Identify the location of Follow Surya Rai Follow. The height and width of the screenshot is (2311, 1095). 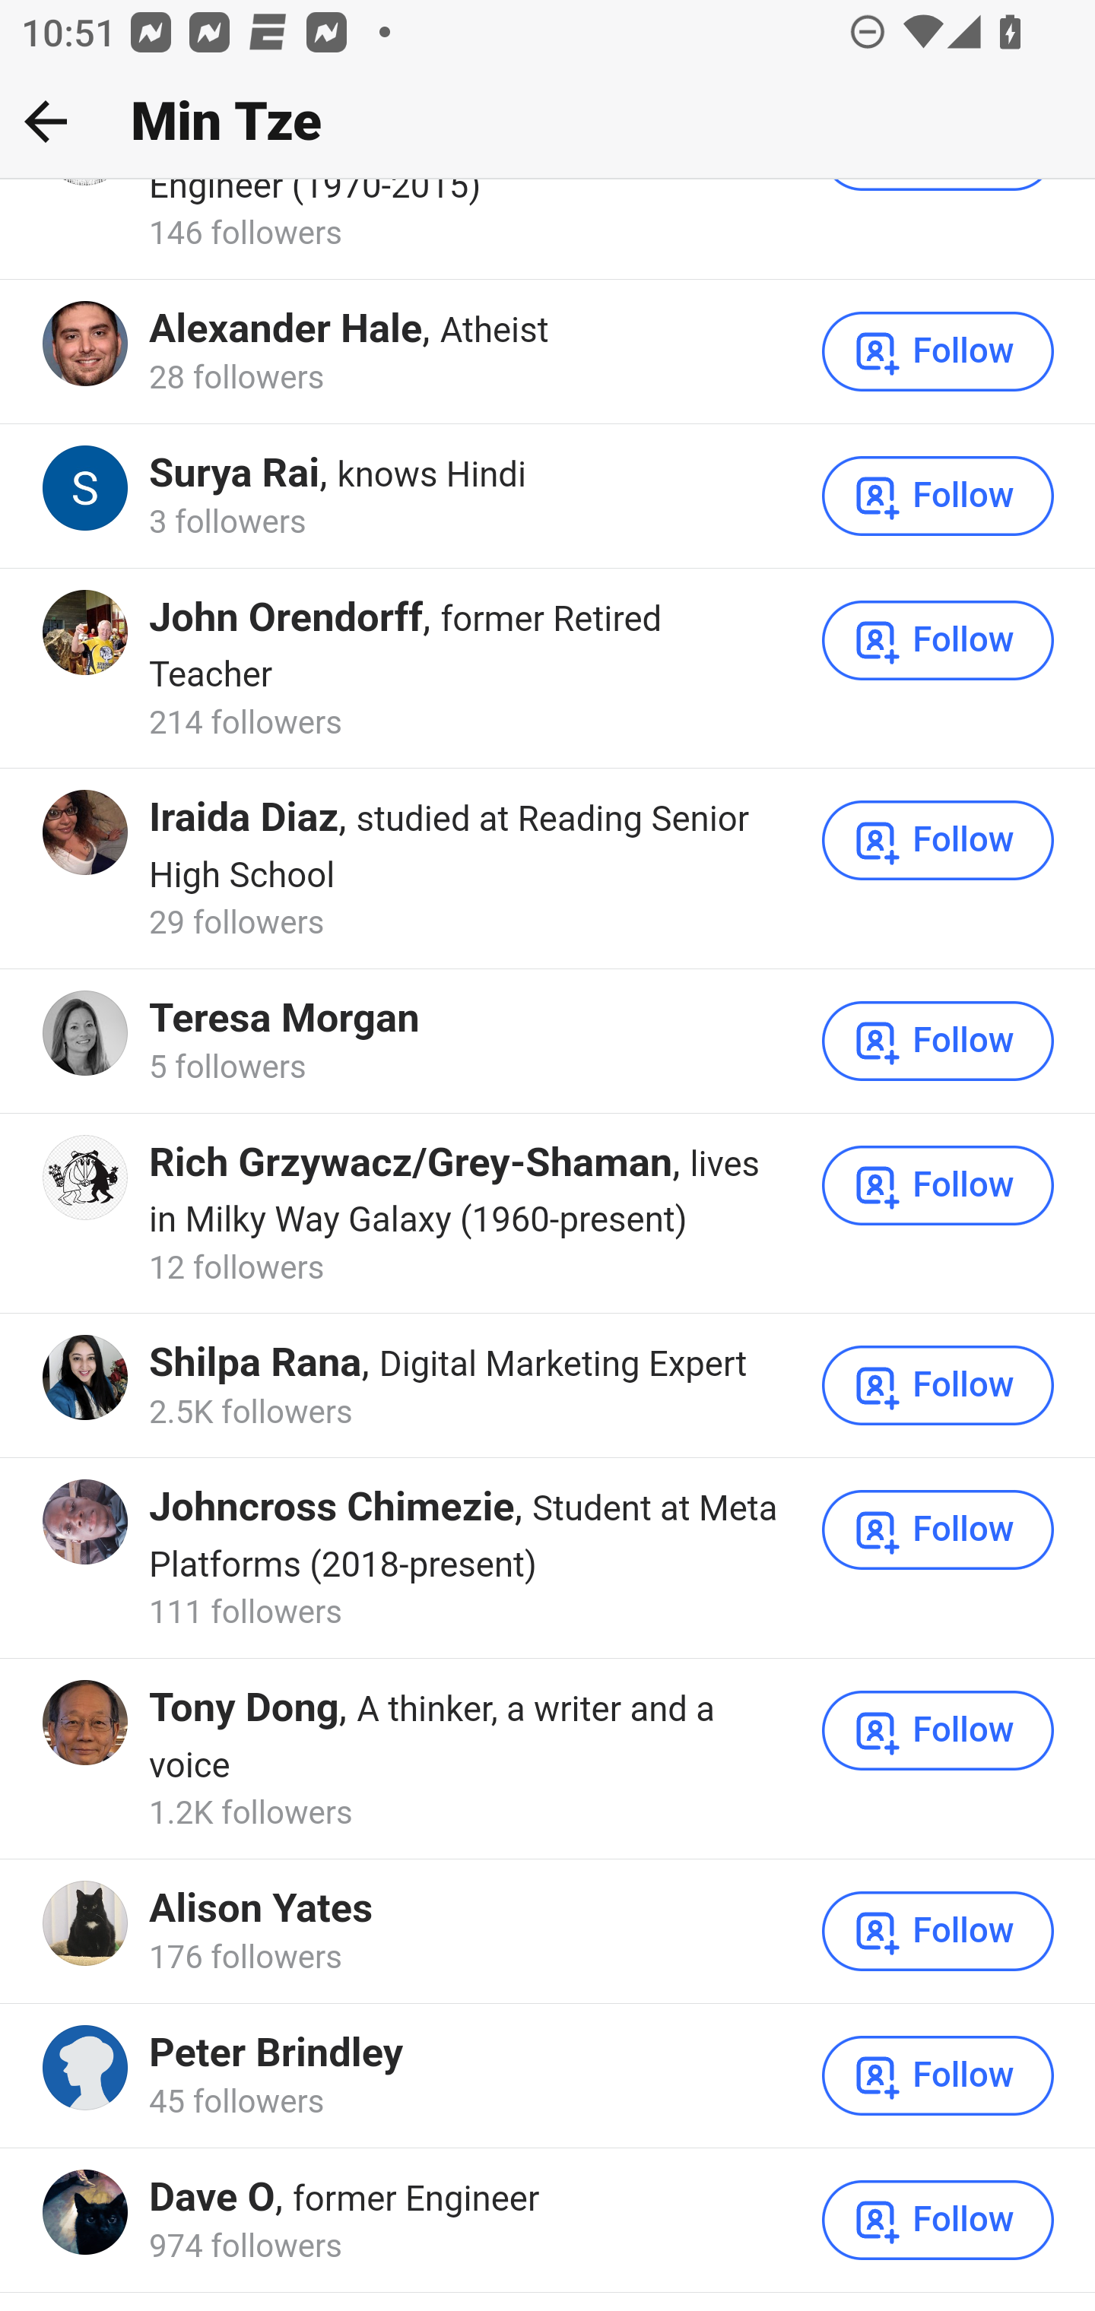
(938, 496).